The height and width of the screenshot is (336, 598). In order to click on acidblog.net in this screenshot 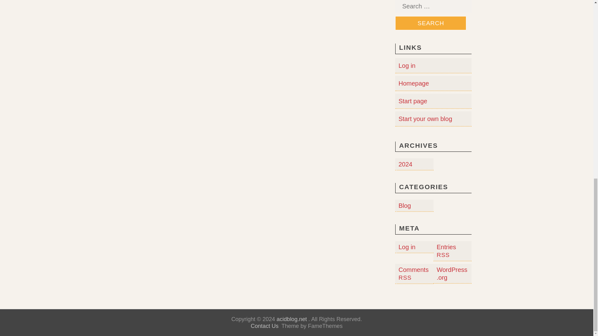, I will do `click(292, 319)`.